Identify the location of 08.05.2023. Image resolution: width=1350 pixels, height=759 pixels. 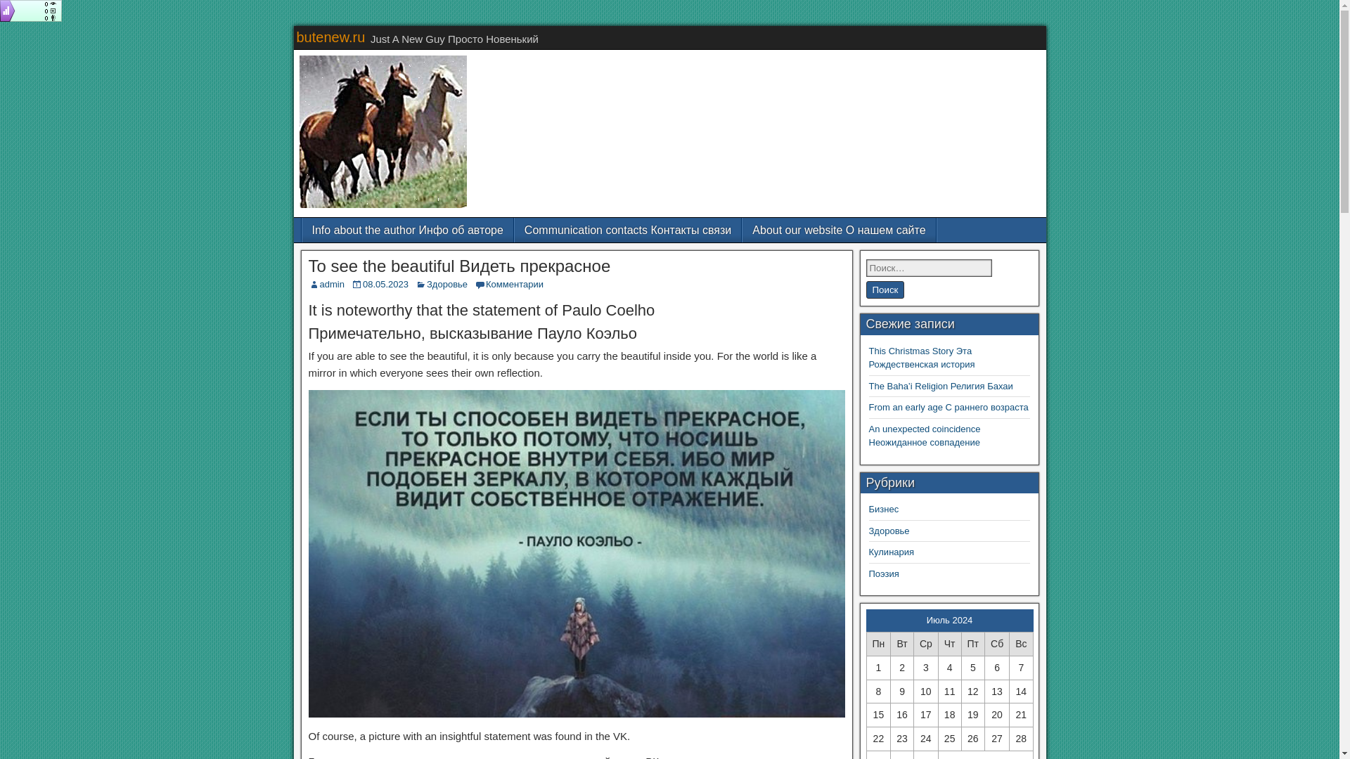
(385, 284).